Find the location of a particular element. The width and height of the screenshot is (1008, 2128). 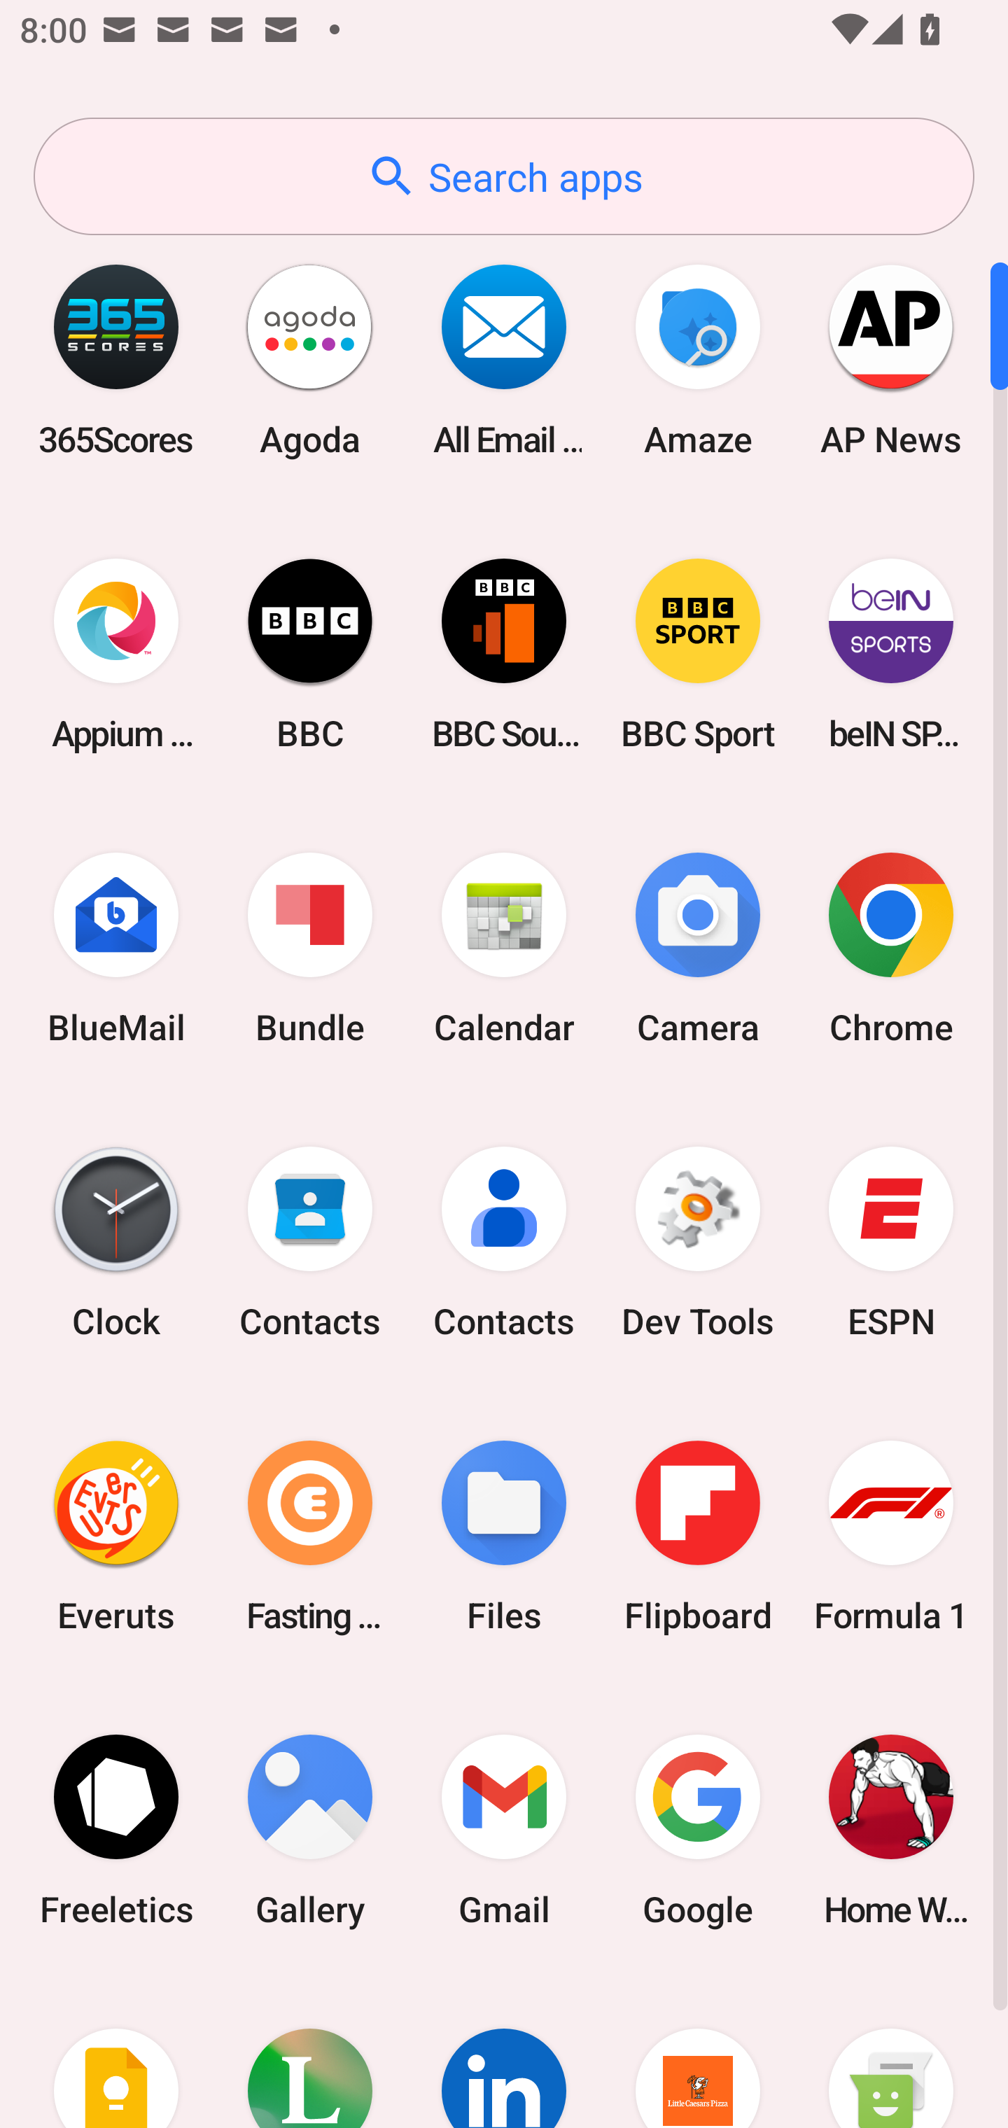

BBC Sounds is located at coordinates (504, 654).